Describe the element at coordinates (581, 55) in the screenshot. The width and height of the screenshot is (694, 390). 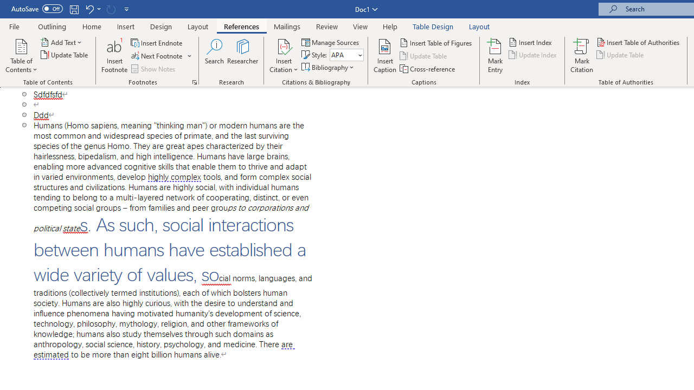
I see `Mark Citation...` at that location.